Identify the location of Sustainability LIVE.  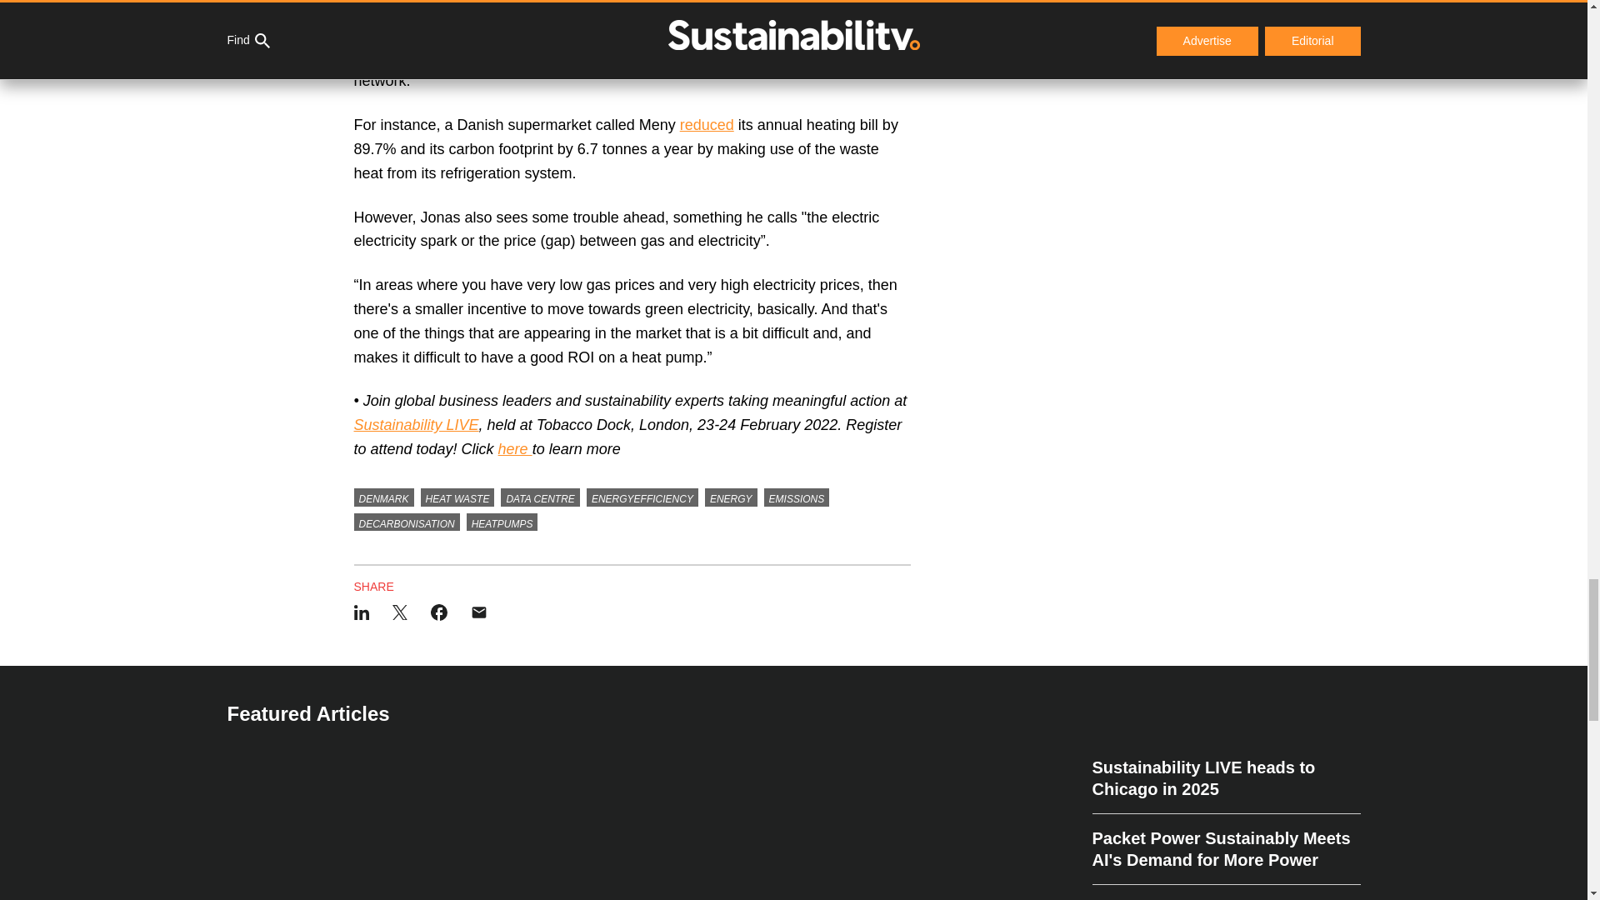
(416, 425).